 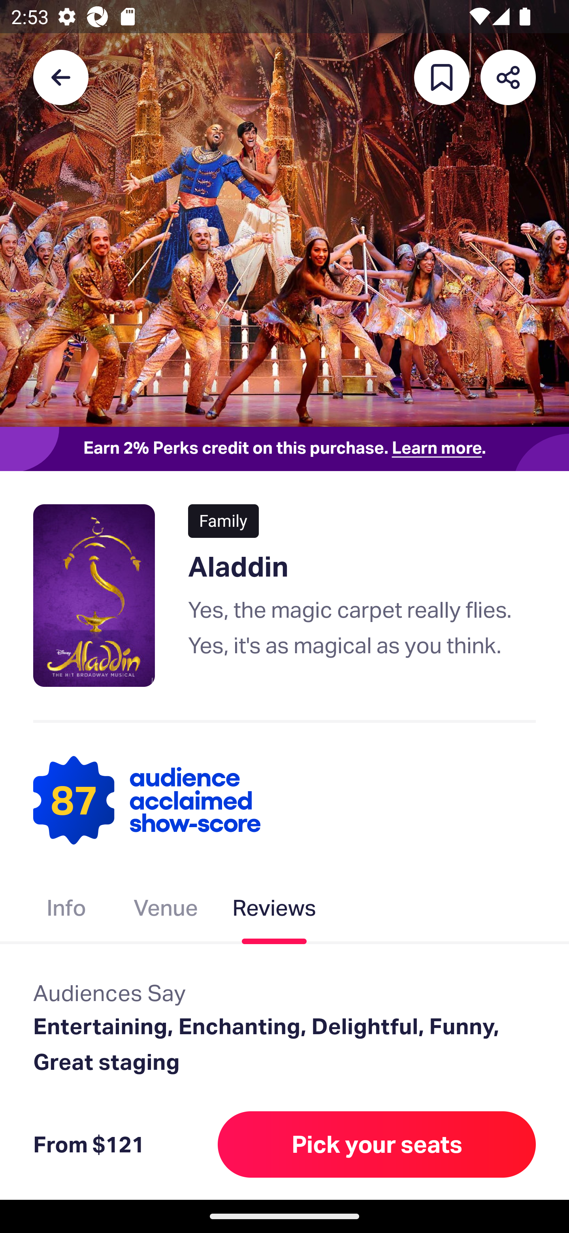 What do you see at coordinates (166, 911) in the screenshot?
I see `Venue` at bounding box center [166, 911].